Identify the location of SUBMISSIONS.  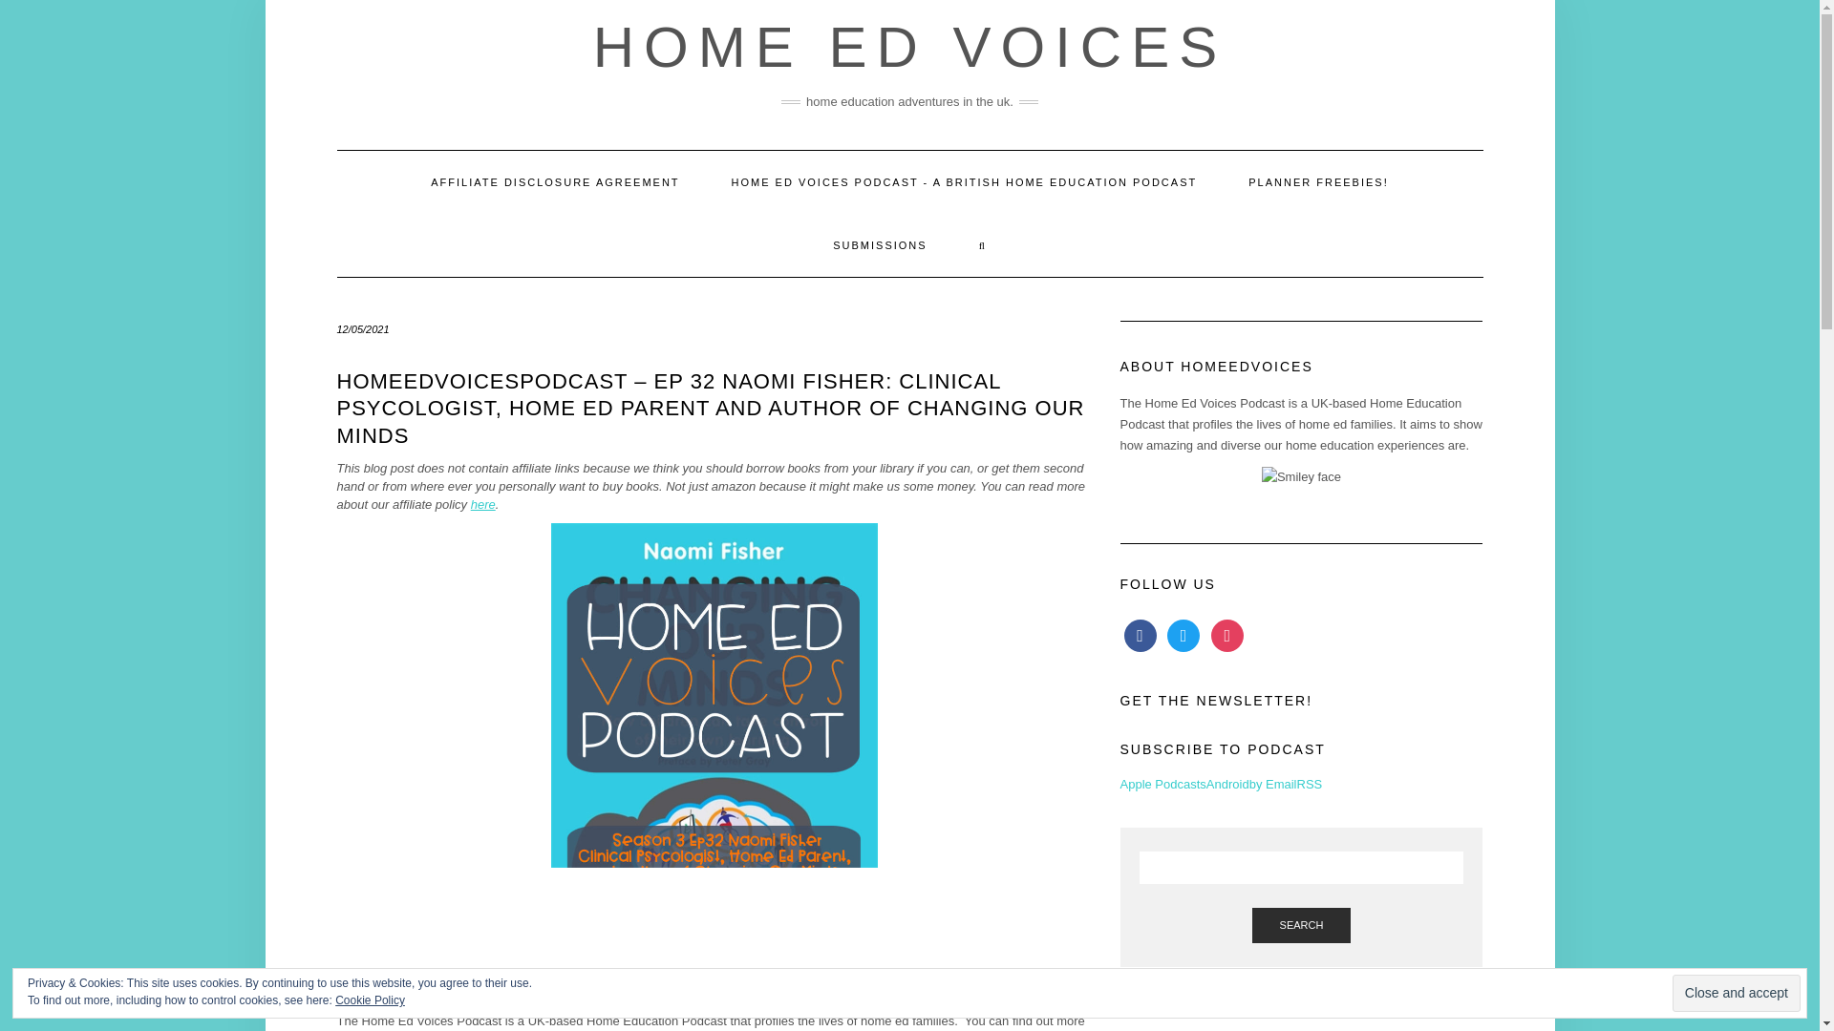
(879, 244).